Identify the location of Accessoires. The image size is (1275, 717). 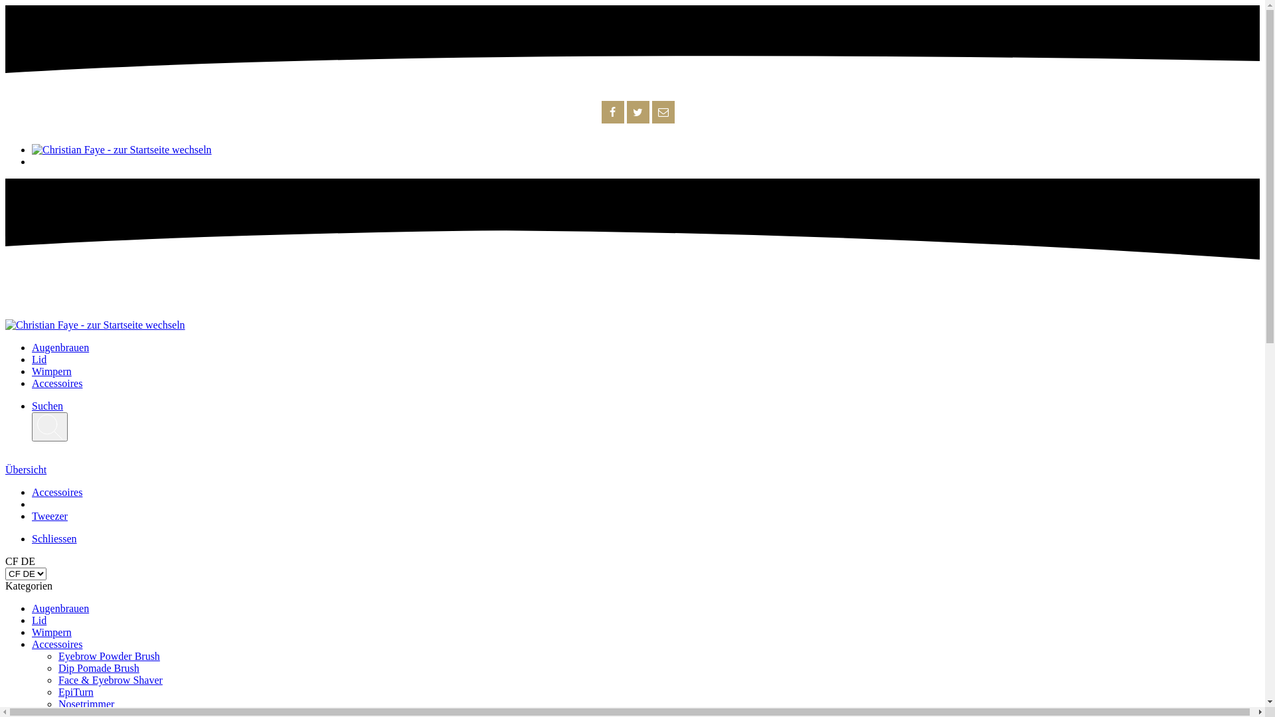
(57, 493).